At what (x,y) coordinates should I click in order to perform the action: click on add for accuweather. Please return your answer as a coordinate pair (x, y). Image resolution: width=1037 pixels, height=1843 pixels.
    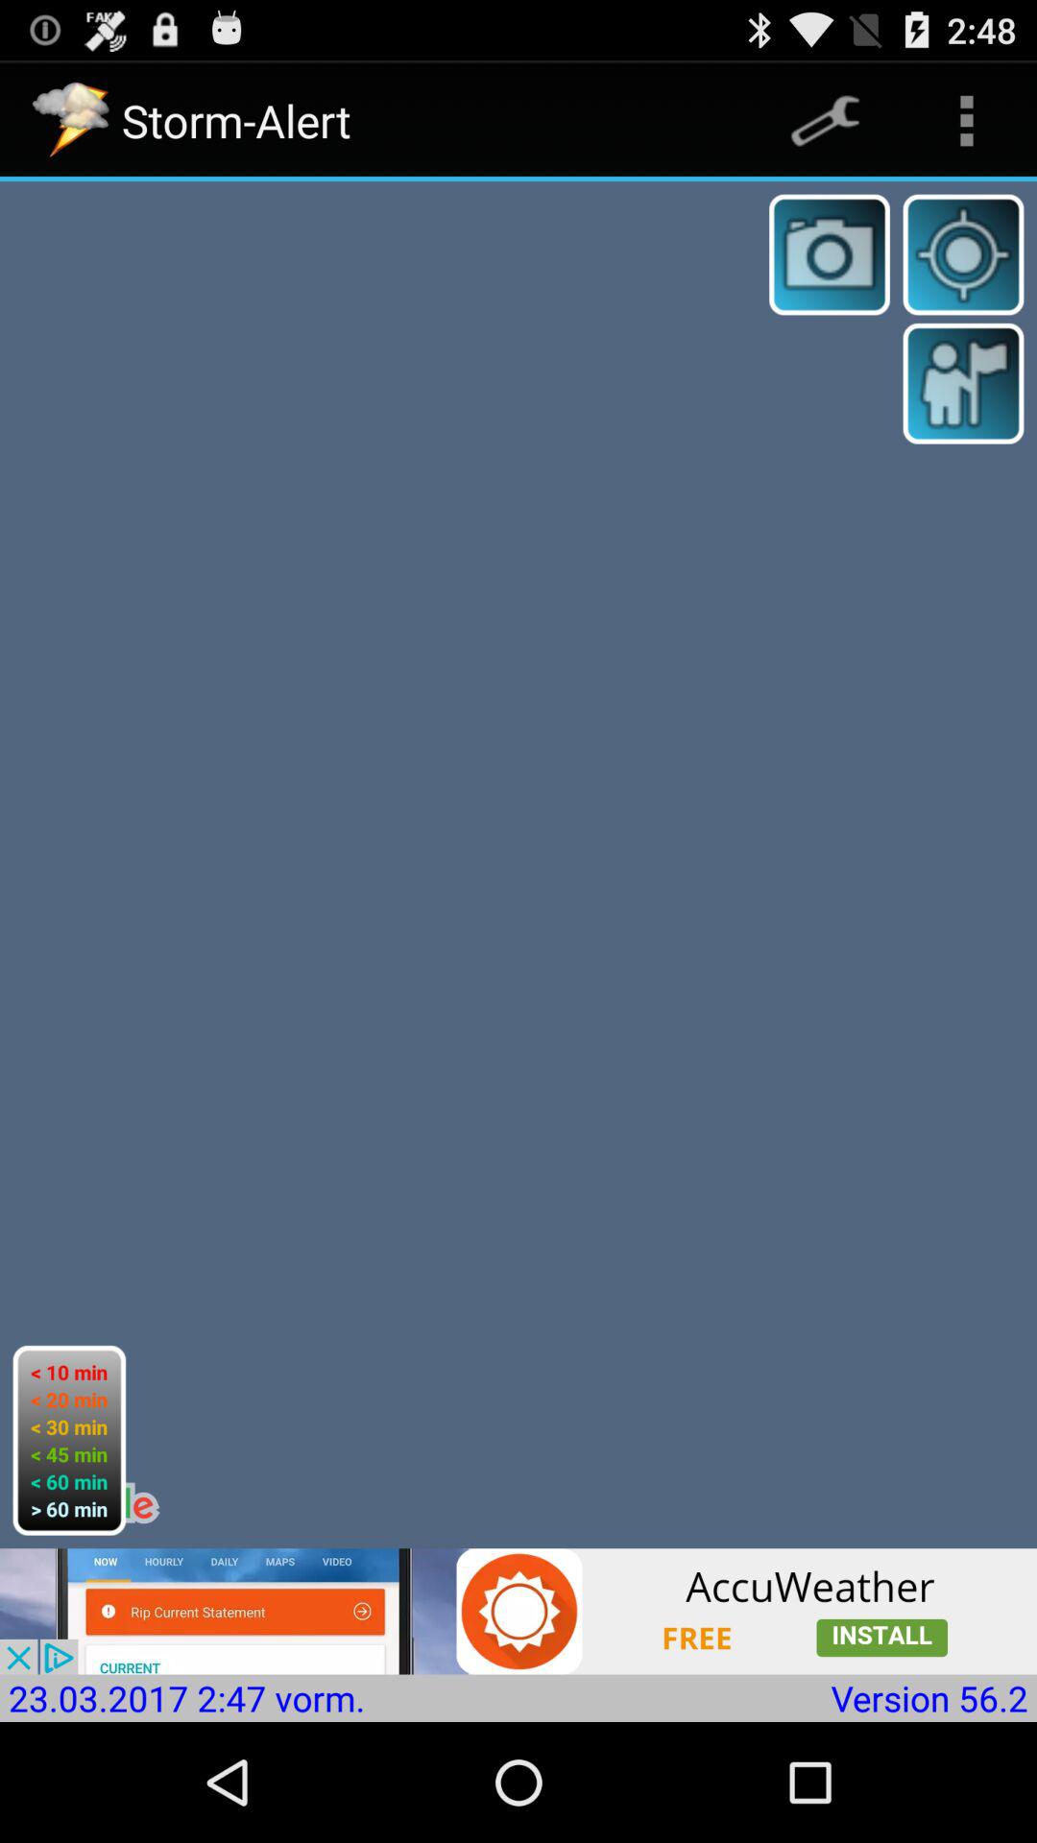
    Looking at the image, I should click on (518, 1611).